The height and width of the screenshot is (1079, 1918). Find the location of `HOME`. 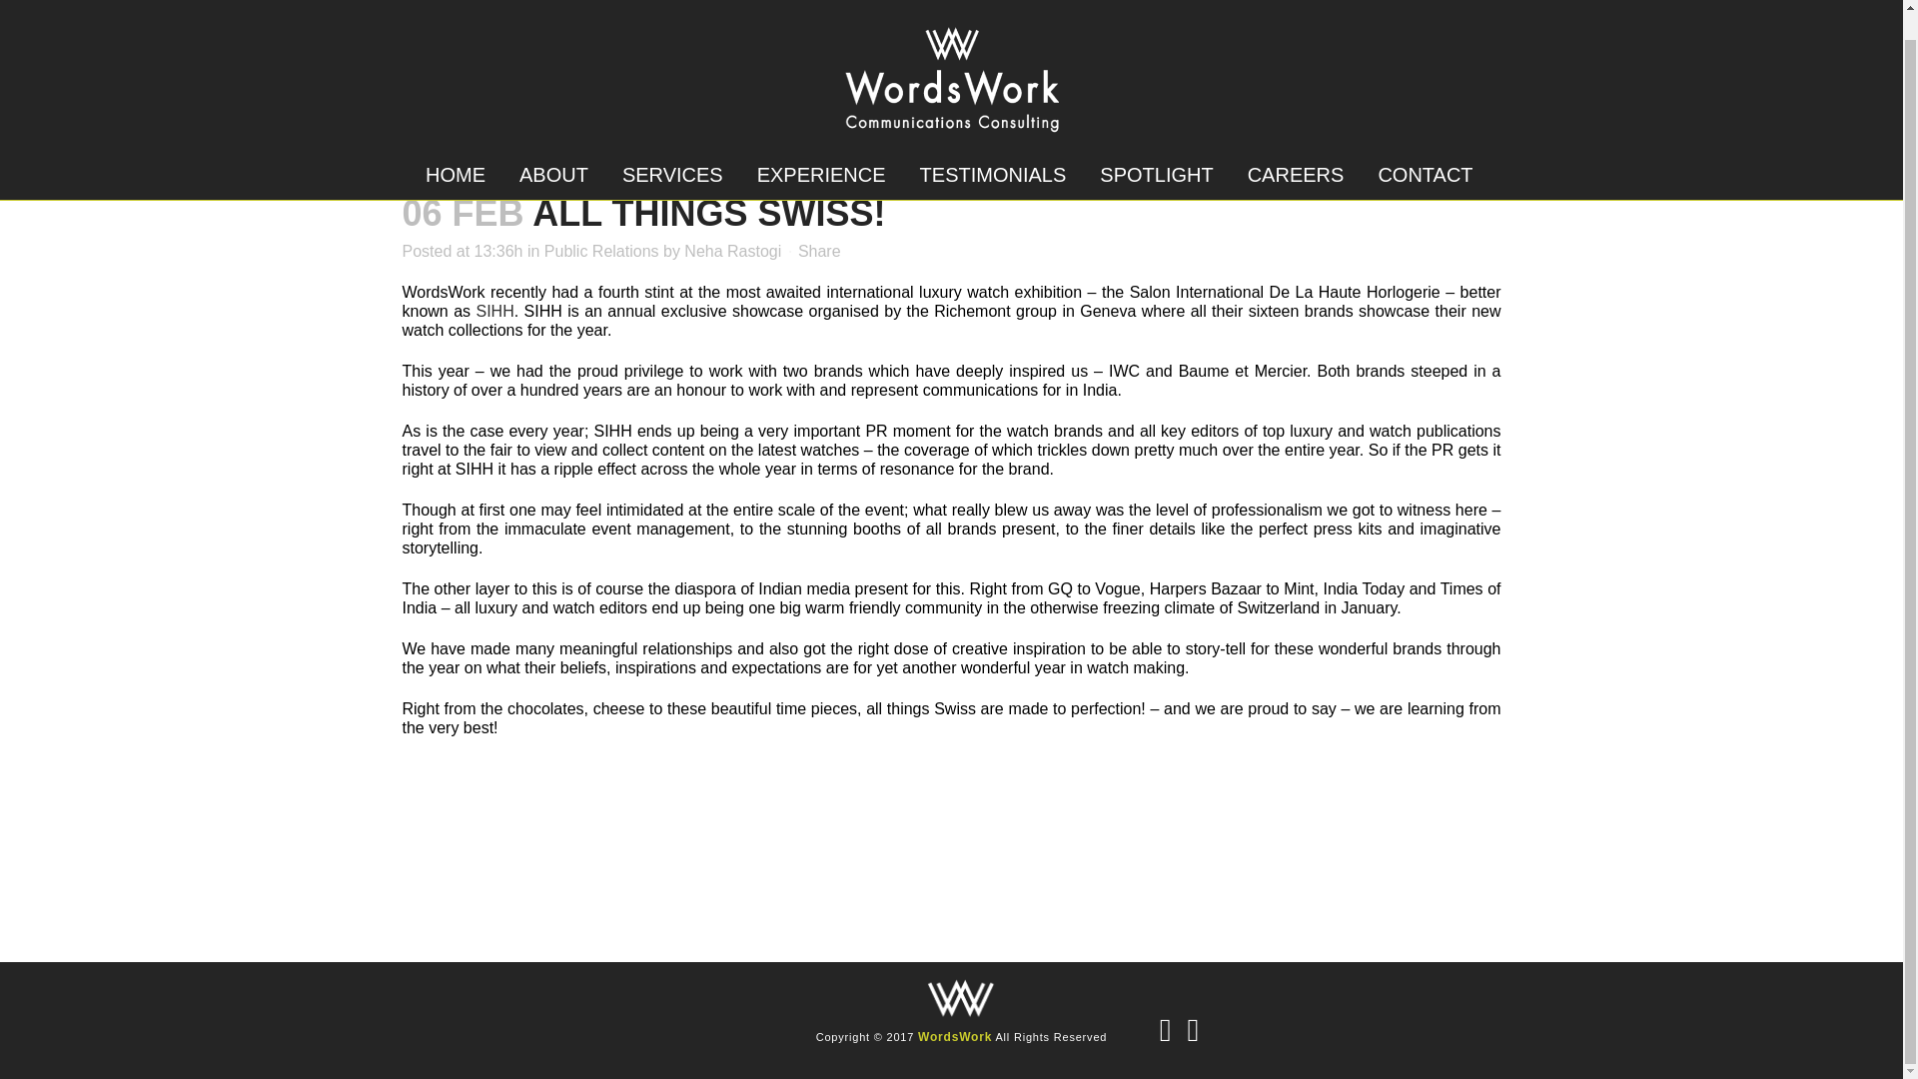

HOME is located at coordinates (456, 148).